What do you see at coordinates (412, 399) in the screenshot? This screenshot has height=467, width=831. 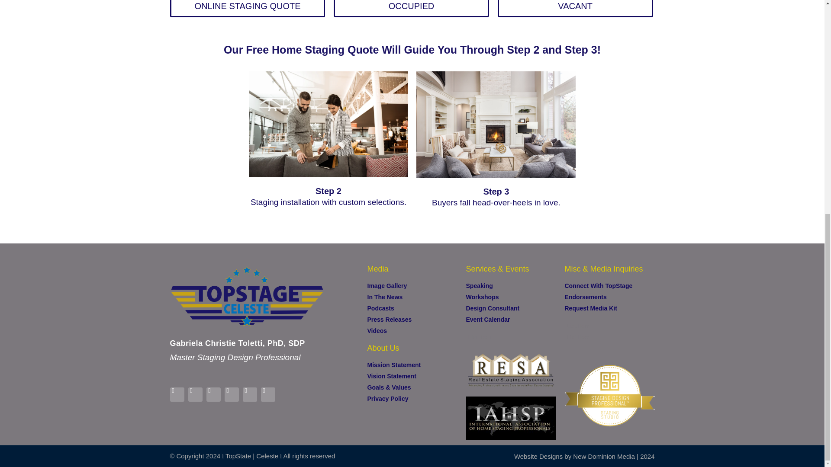 I see `Privacy Policy` at bounding box center [412, 399].